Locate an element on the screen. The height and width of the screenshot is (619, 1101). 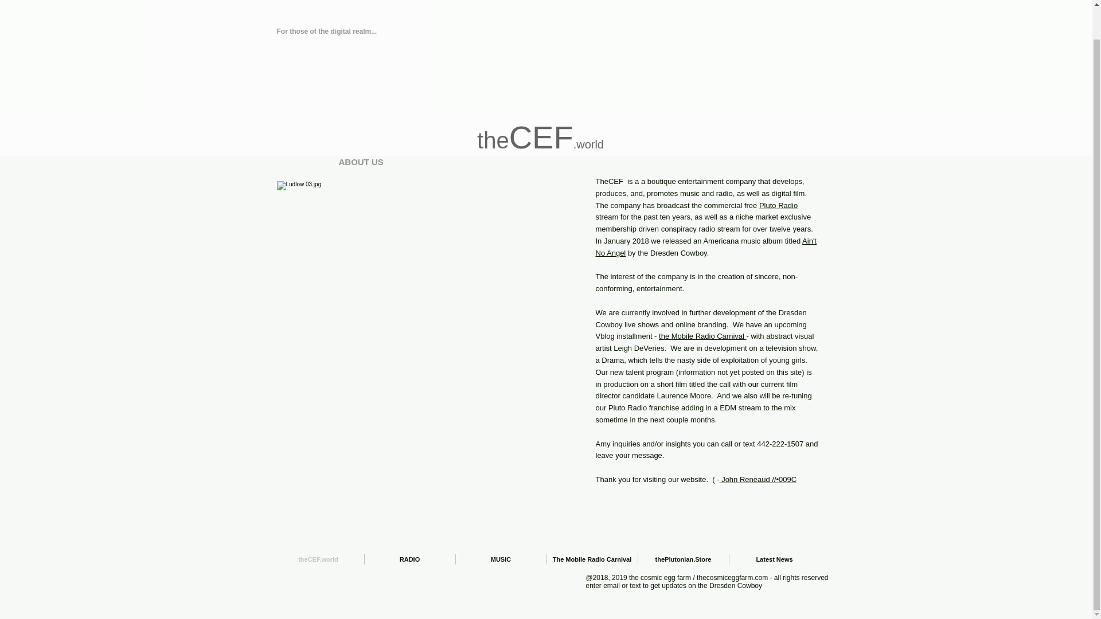
The Mobile Radio Carnival is located at coordinates (592, 559).